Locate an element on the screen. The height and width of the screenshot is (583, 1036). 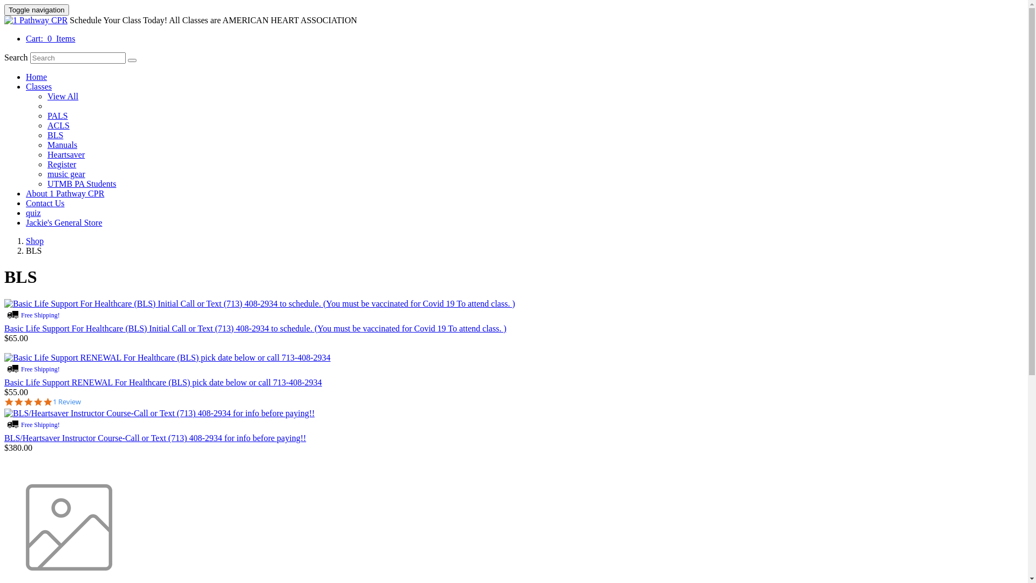
Jackie's General Store is located at coordinates (64, 222).